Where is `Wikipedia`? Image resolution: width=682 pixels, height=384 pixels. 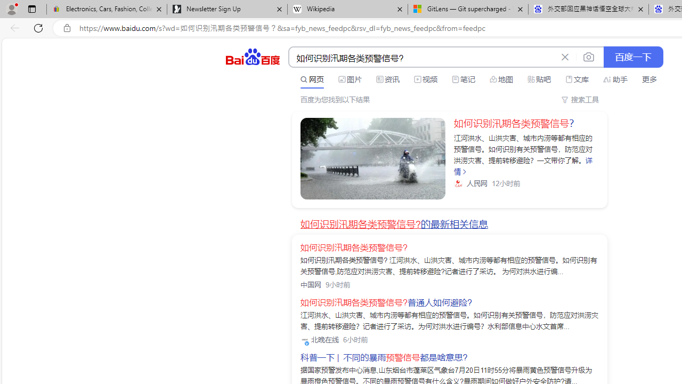
Wikipedia is located at coordinates (347, 10).